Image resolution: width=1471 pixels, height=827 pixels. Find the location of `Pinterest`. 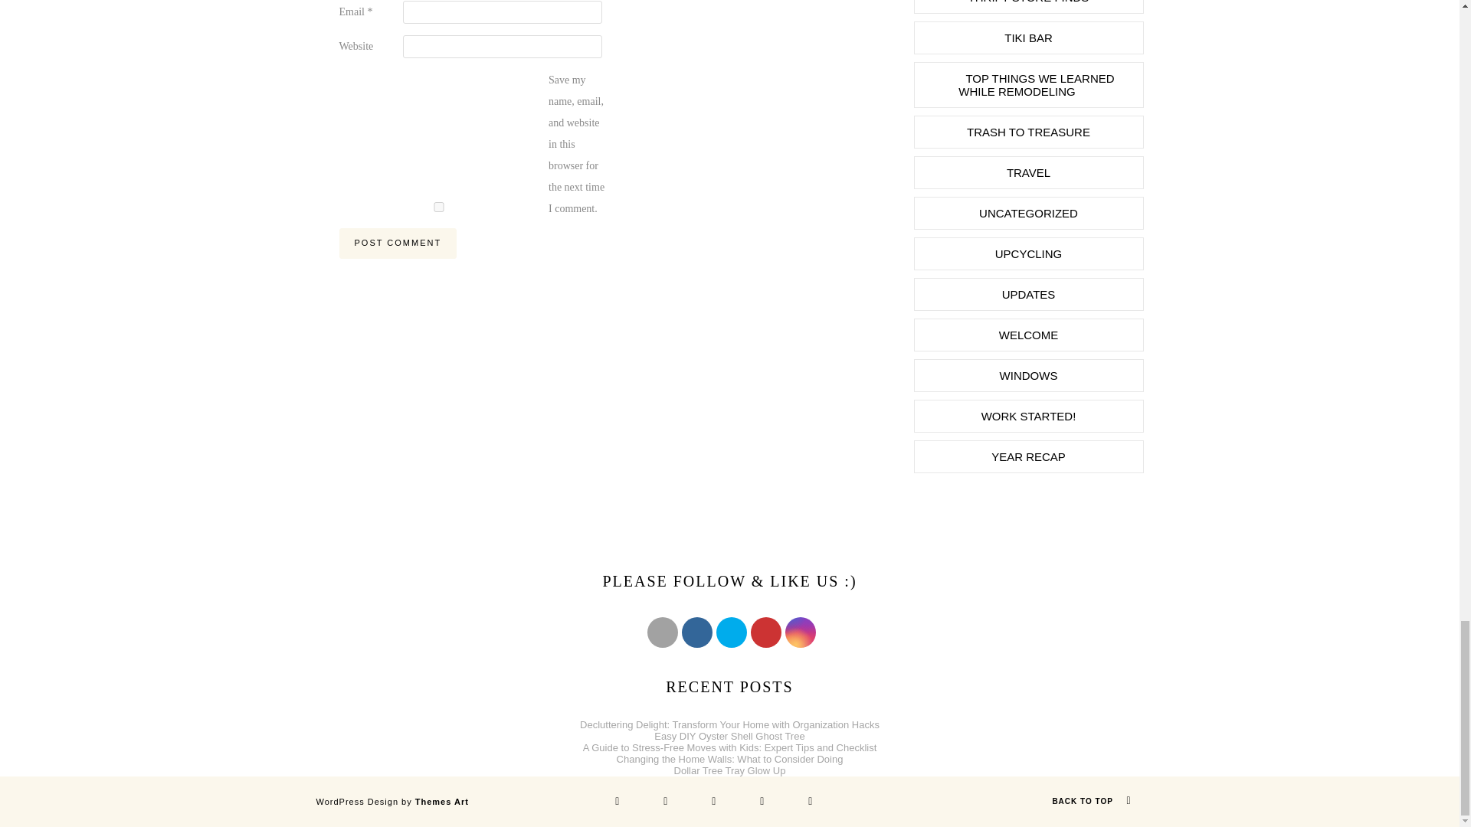

Pinterest is located at coordinates (766, 633).